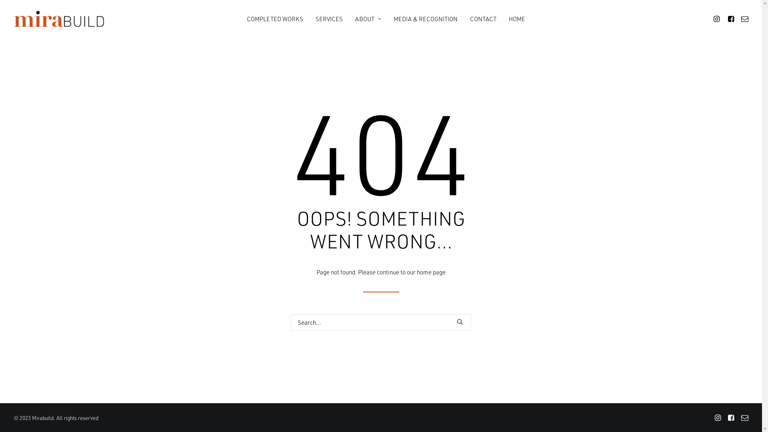  I want to click on ABOUT, so click(368, 19).